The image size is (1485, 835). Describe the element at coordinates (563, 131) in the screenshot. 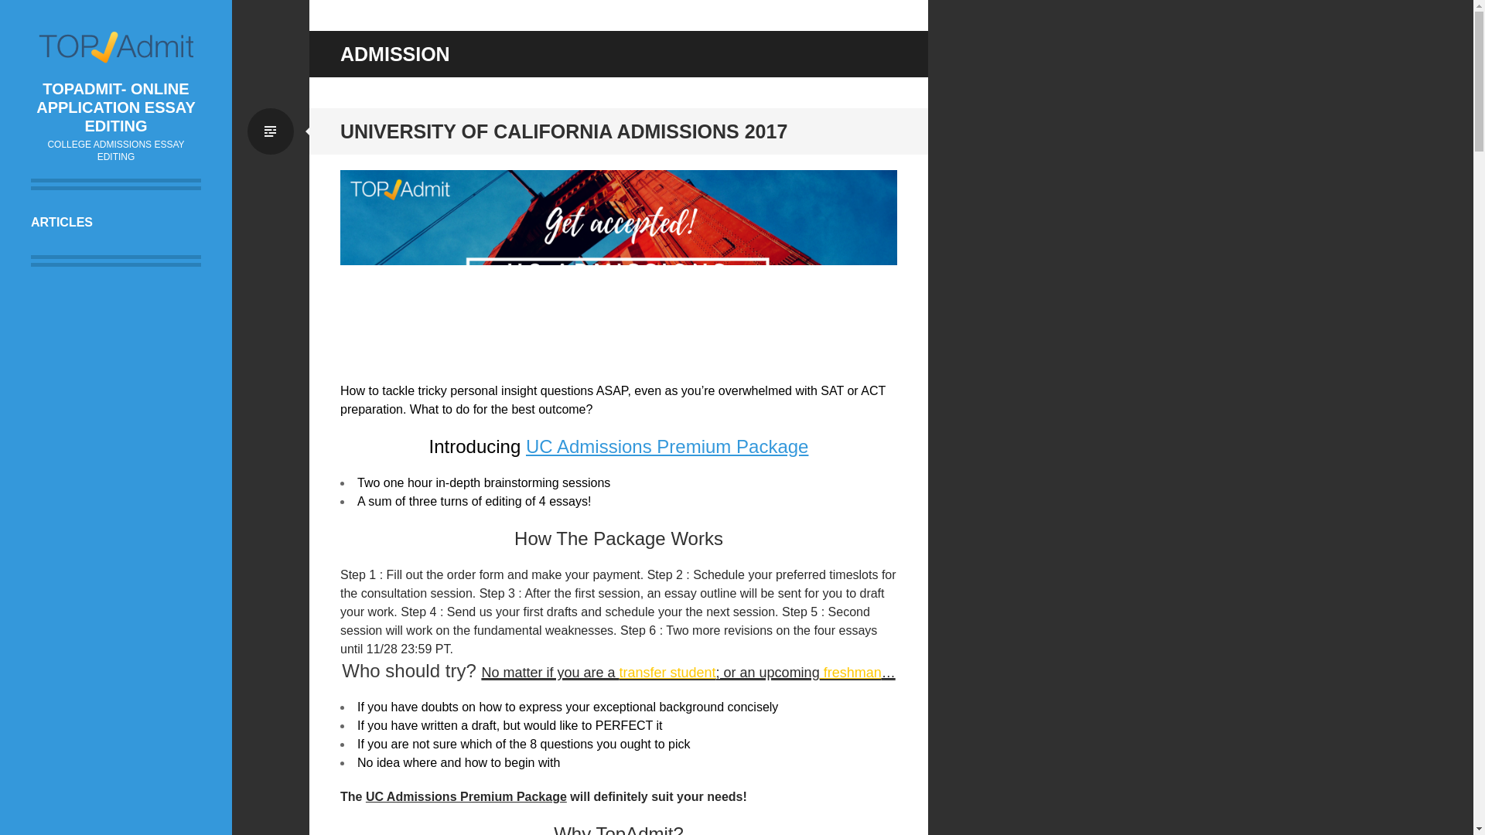

I see `UNIVERSITY OF CALIFORNIA ADMISSIONS 2017` at that location.